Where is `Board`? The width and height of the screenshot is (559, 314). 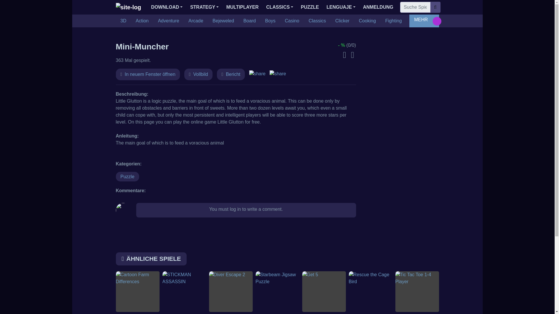 Board is located at coordinates (249, 21).